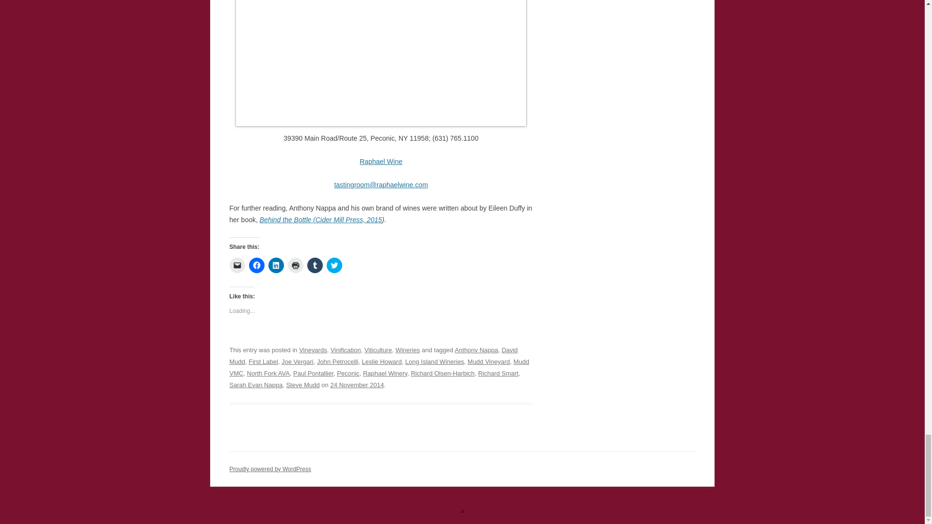 Image resolution: width=932 pixels, height=524 pixels. Describe the element at coordinates (313, 350) in the screenshot. I see `Vineyards` at that location.